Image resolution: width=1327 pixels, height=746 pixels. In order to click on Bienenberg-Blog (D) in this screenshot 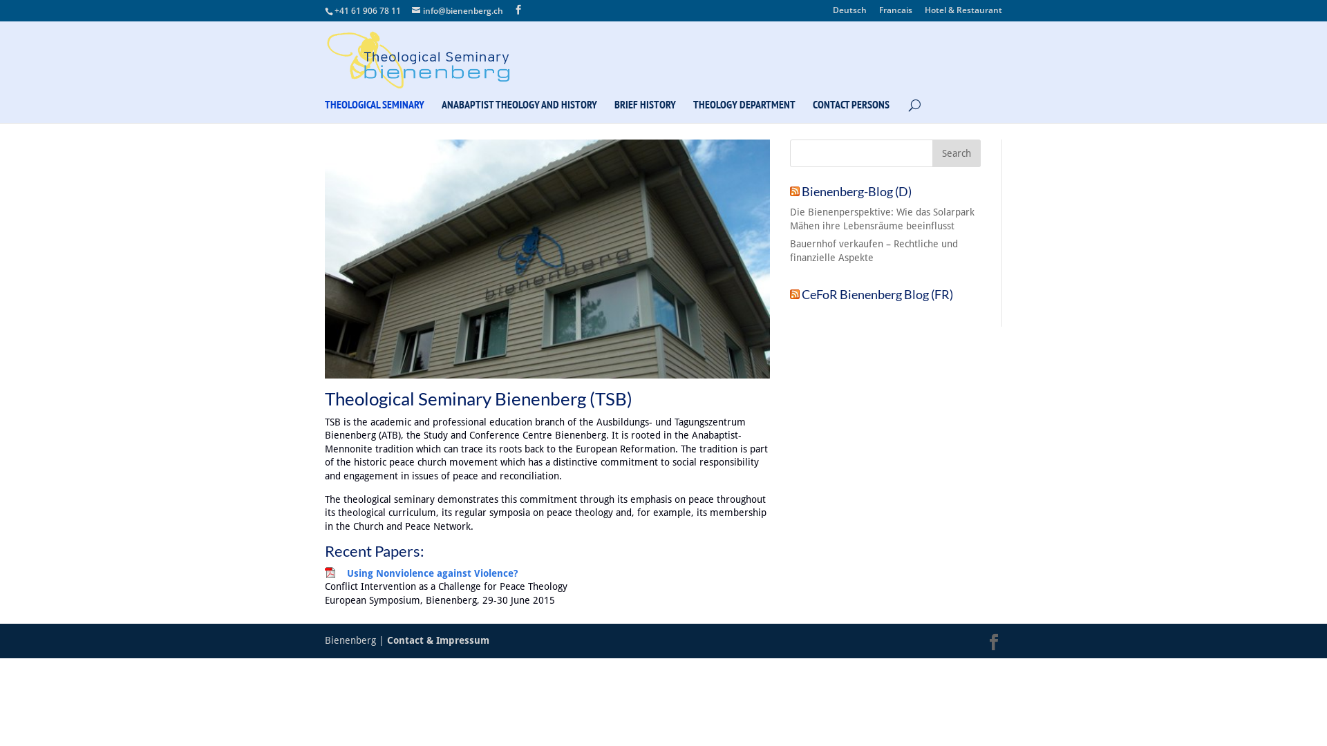, I will do `click(857, 191)`.